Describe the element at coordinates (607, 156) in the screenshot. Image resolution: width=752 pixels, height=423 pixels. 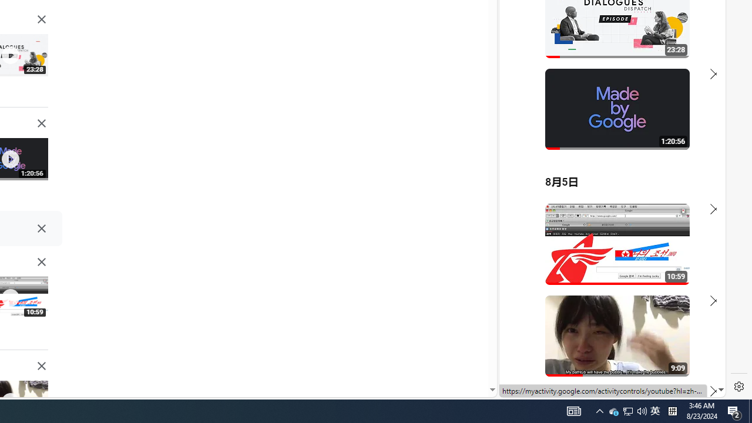
I see `YouTube - YouTube` at that location.